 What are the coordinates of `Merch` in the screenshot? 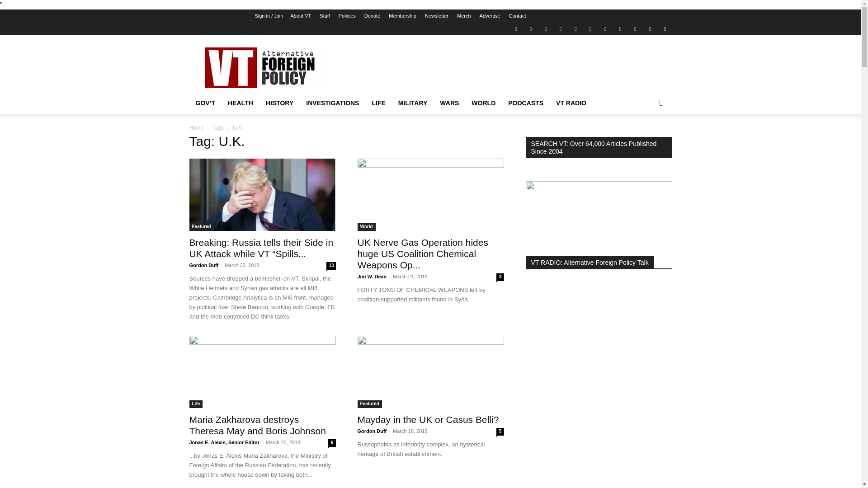 It's located at (464, 16).